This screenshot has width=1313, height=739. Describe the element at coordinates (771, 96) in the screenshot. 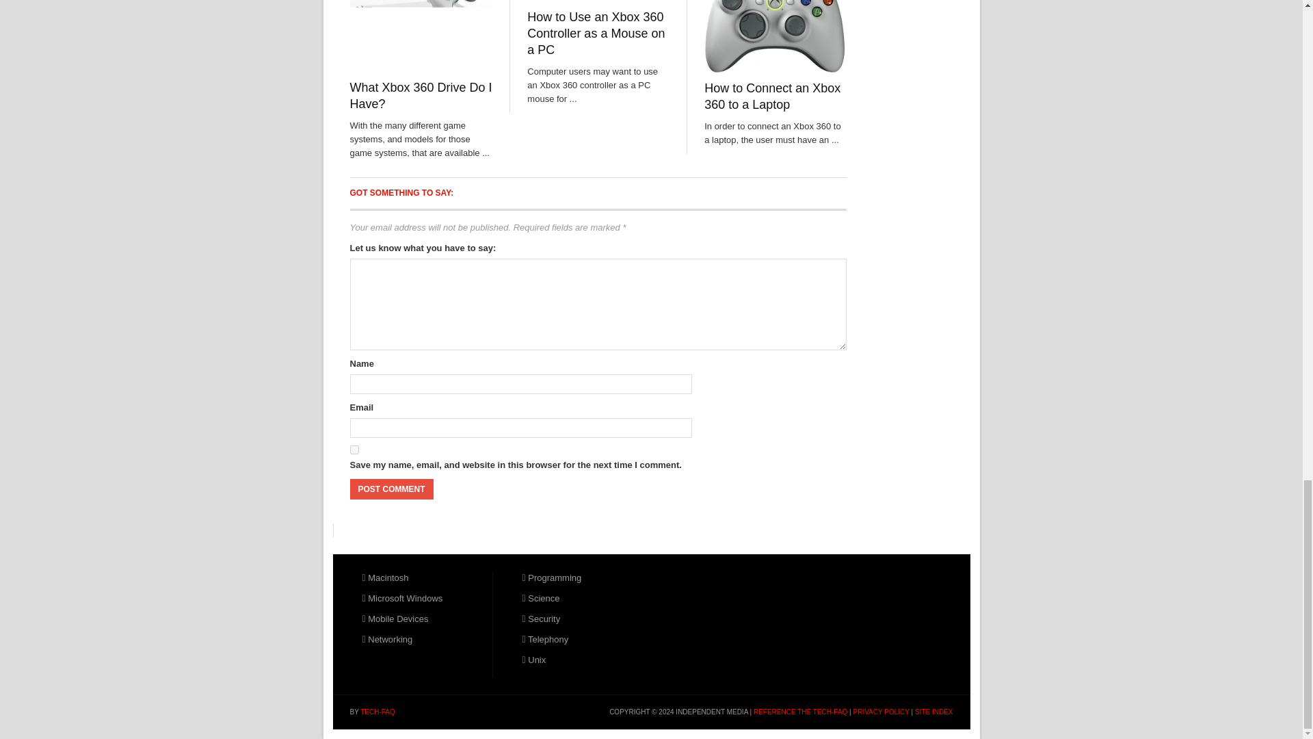

I see `How to Connect an Xbox 360 to a Laptop` at that location.